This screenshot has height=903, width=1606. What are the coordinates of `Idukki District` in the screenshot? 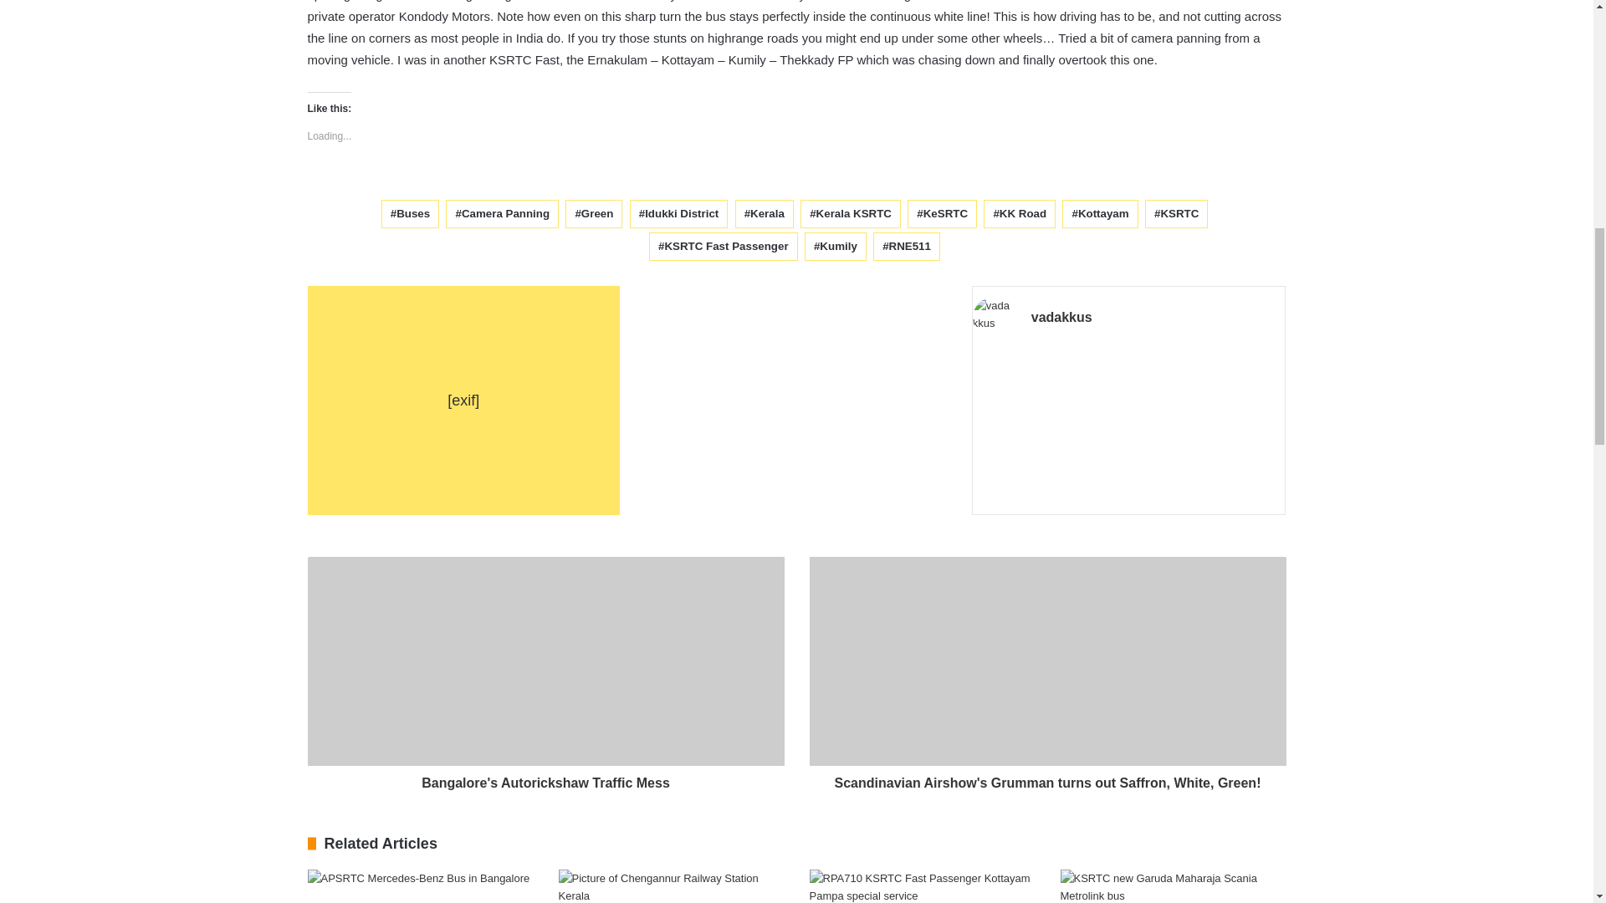 It's located at (679, 214).